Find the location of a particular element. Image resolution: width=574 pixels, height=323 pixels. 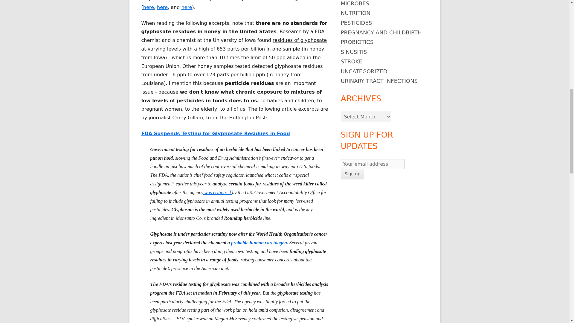

probable human carcinogen is located at coordinates (259, 243).